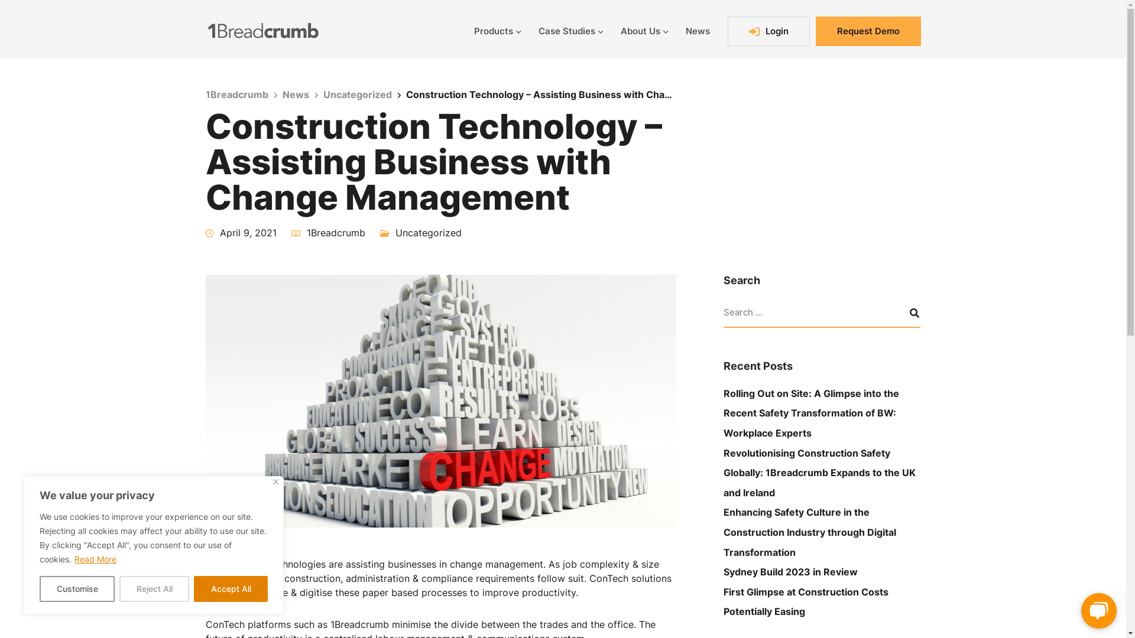  What do you see at coordinates (571, 31) in the screenshot?
I see `Case Studies` at bounding box center [571, 31].